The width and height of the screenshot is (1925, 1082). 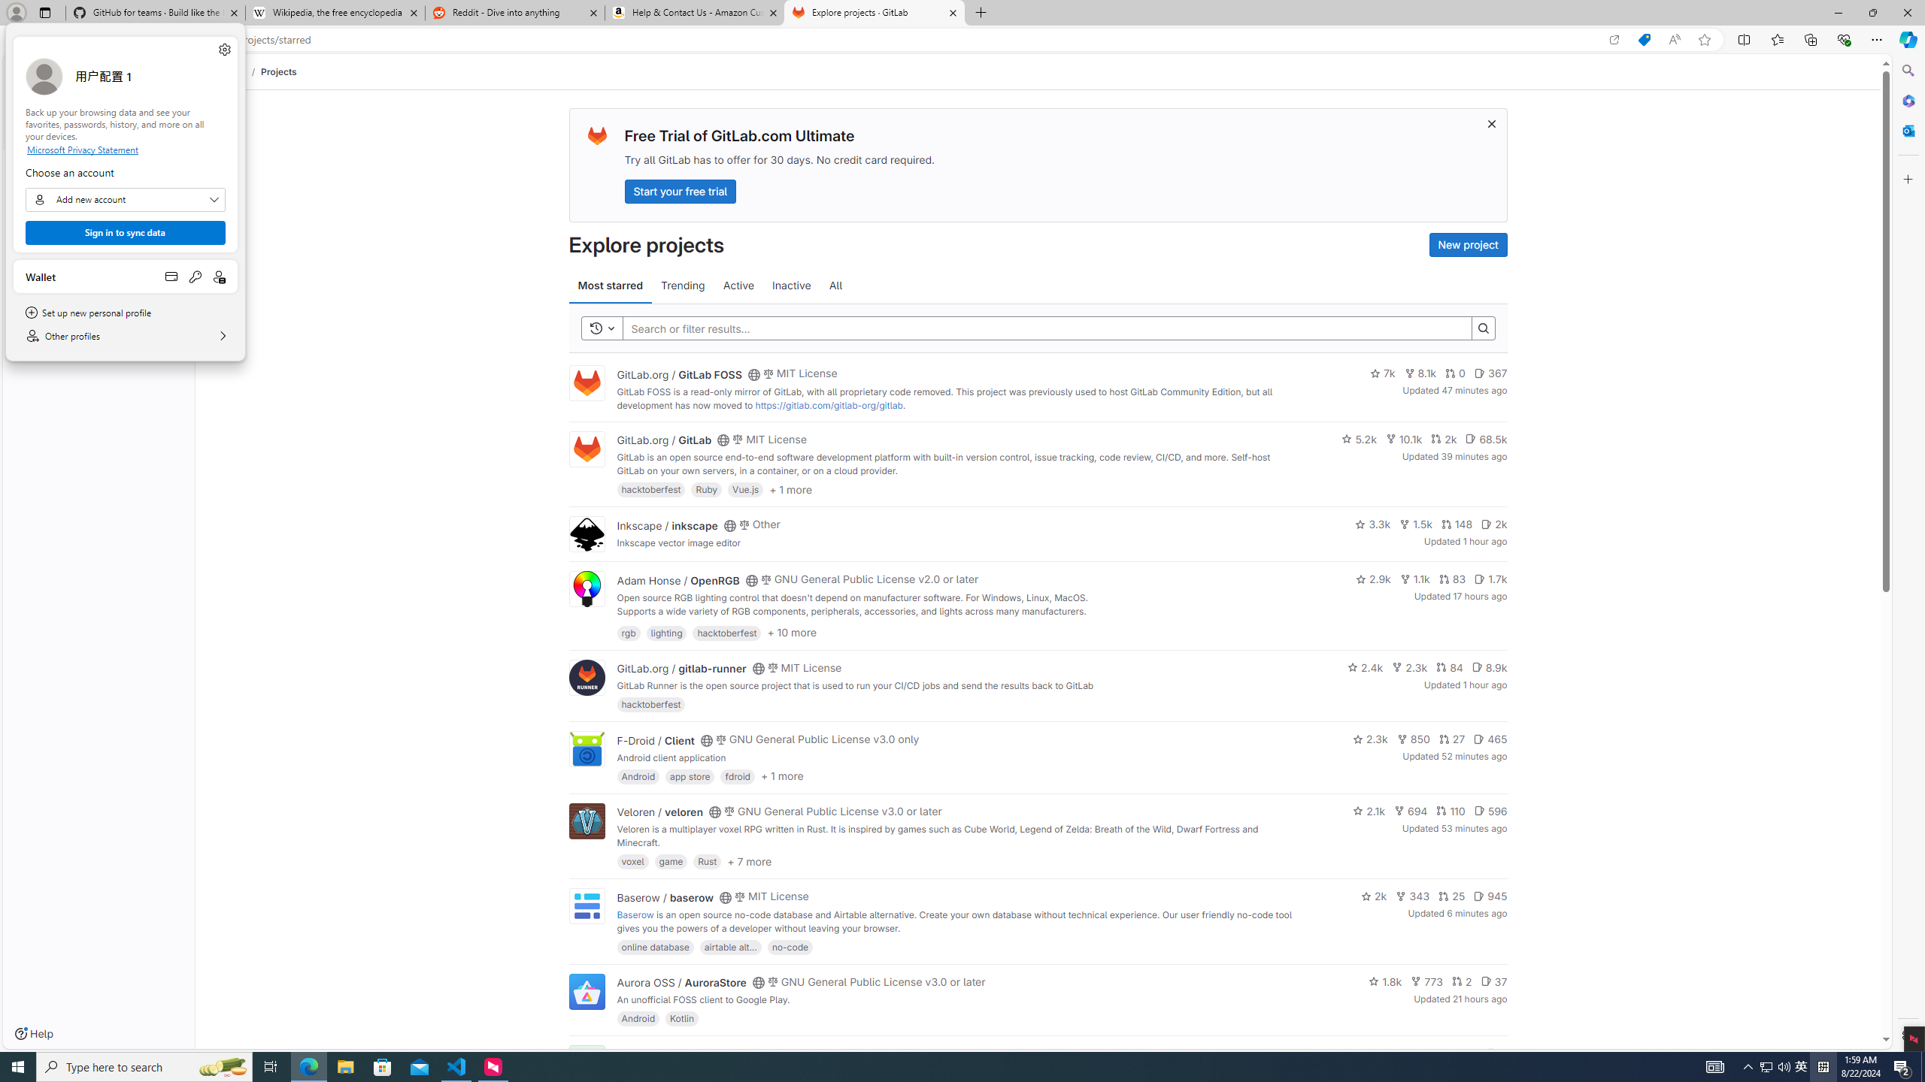 I want to click on Choose an account, so click(x=125, y=200).